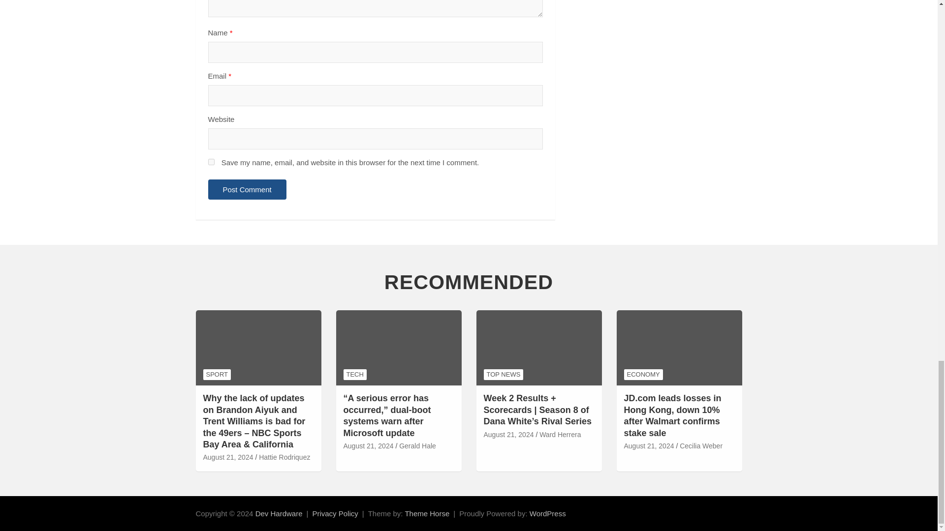  I want to click on Hattie Rodriquez, so click(284, 457).